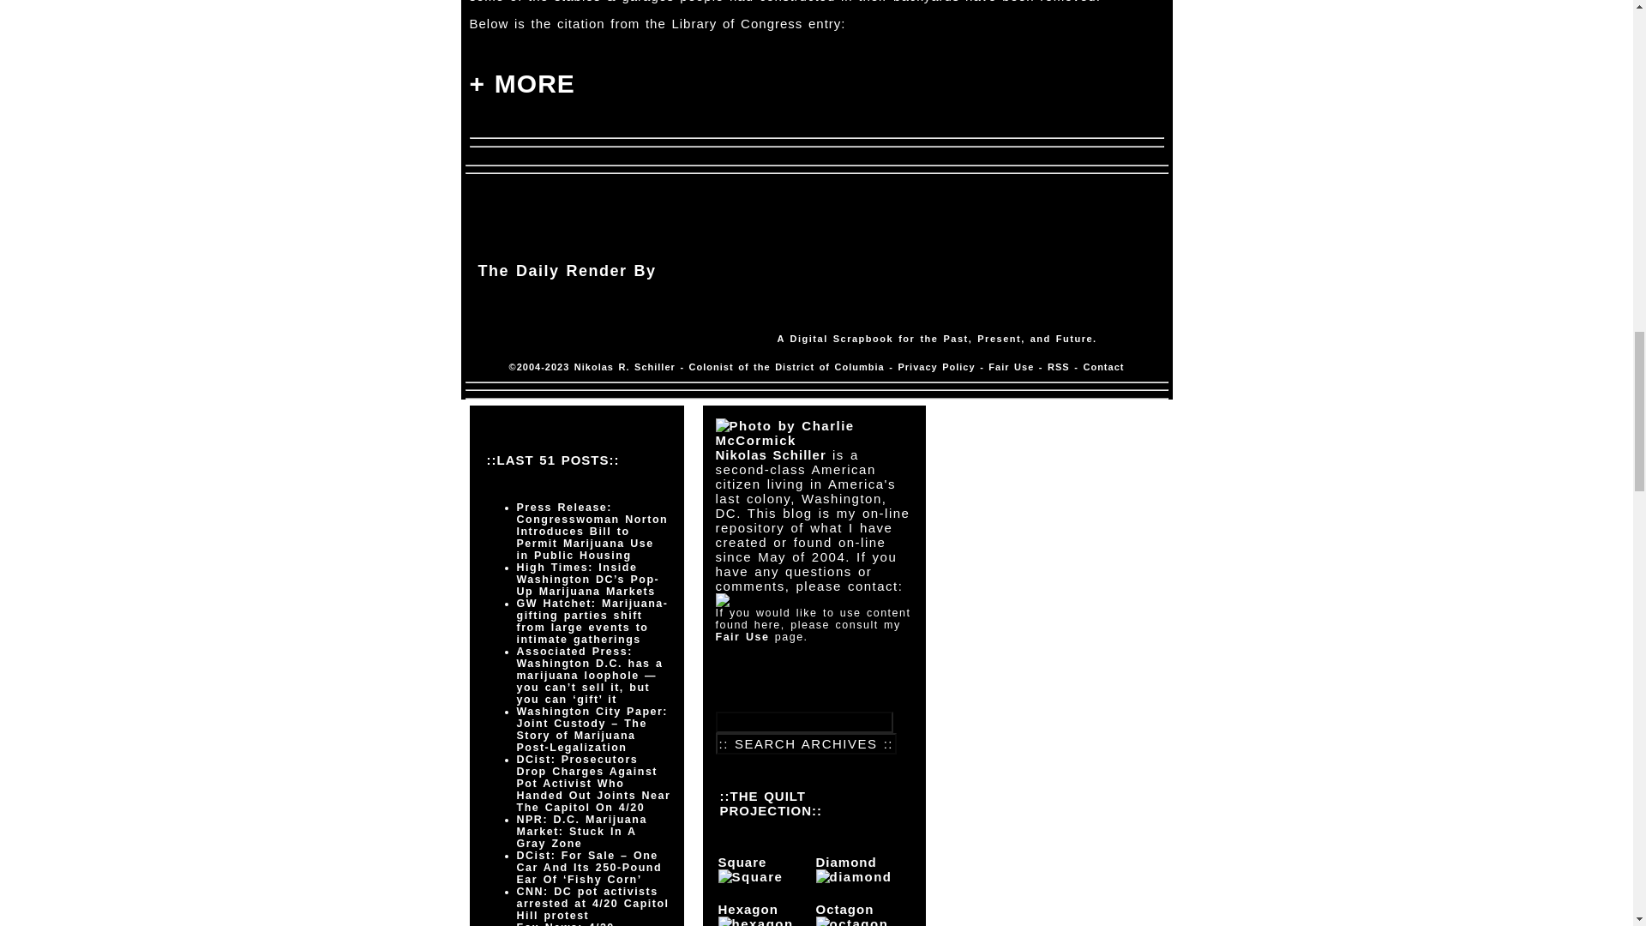 This screenshot has height=926, width=1646. Describe the element at coordinates (624, 367) in the screenshot. I see `Nikolas R. Schiller` at that location.